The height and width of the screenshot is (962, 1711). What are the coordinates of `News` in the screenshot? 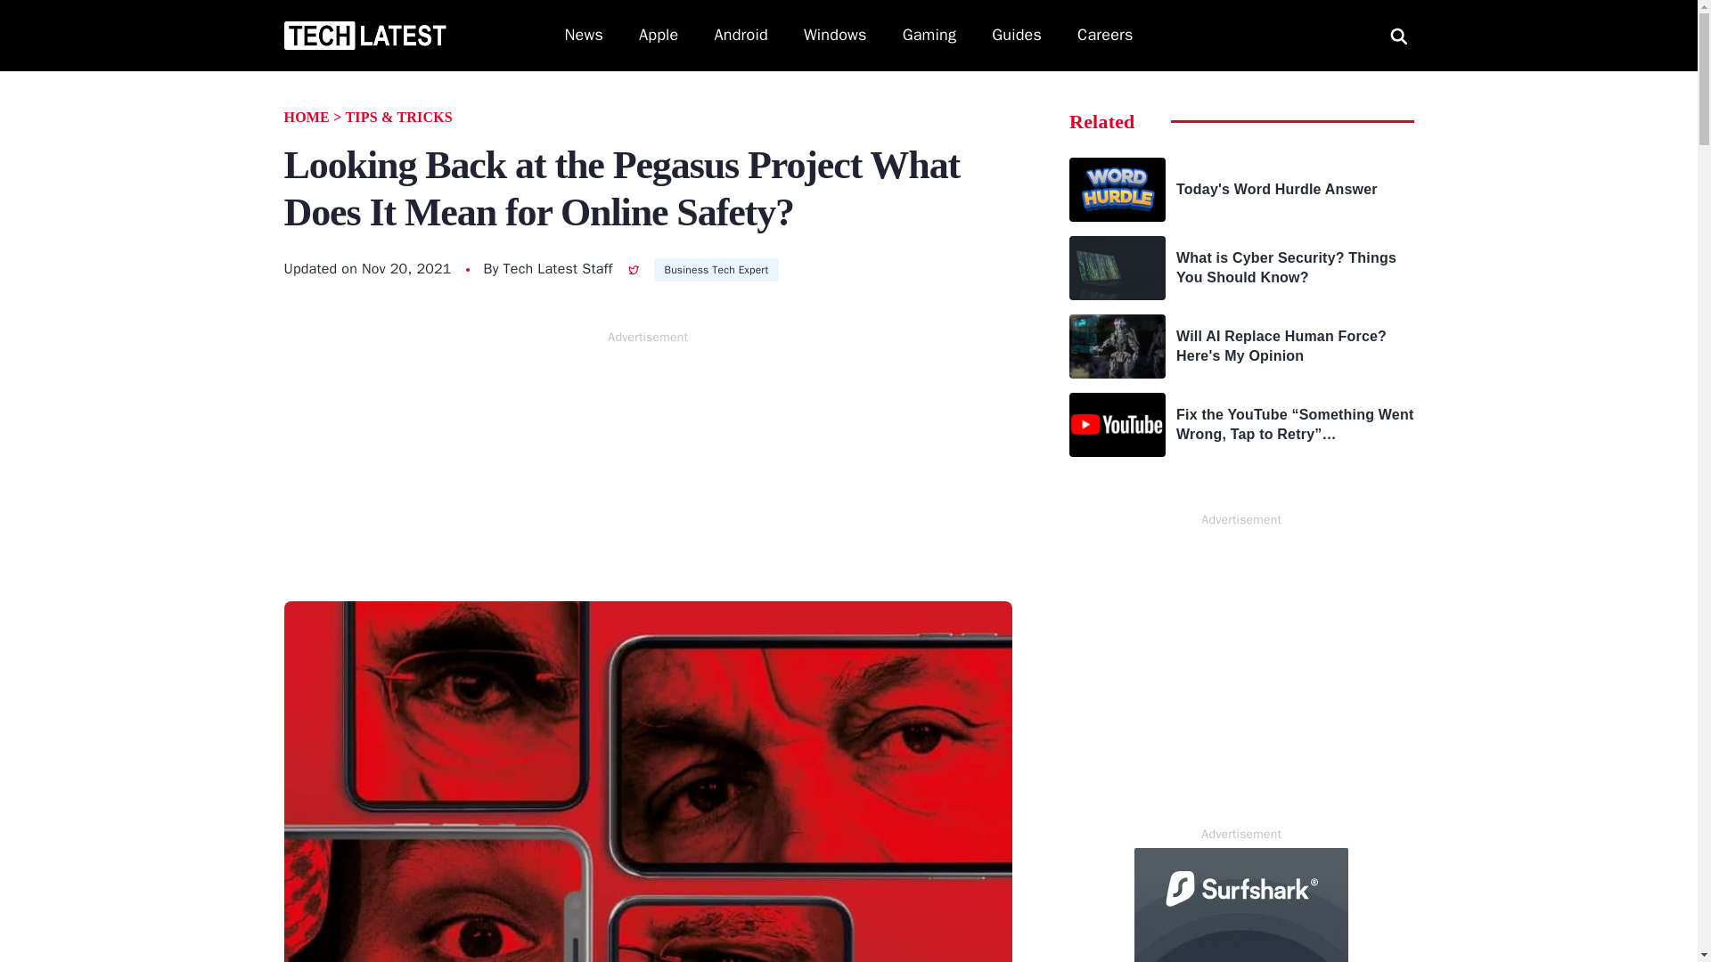 It's located at (584, 36).